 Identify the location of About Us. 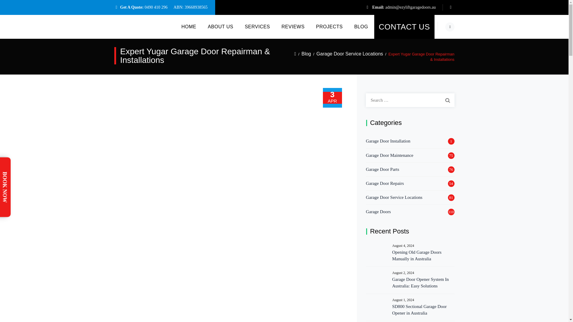
(220, 27).